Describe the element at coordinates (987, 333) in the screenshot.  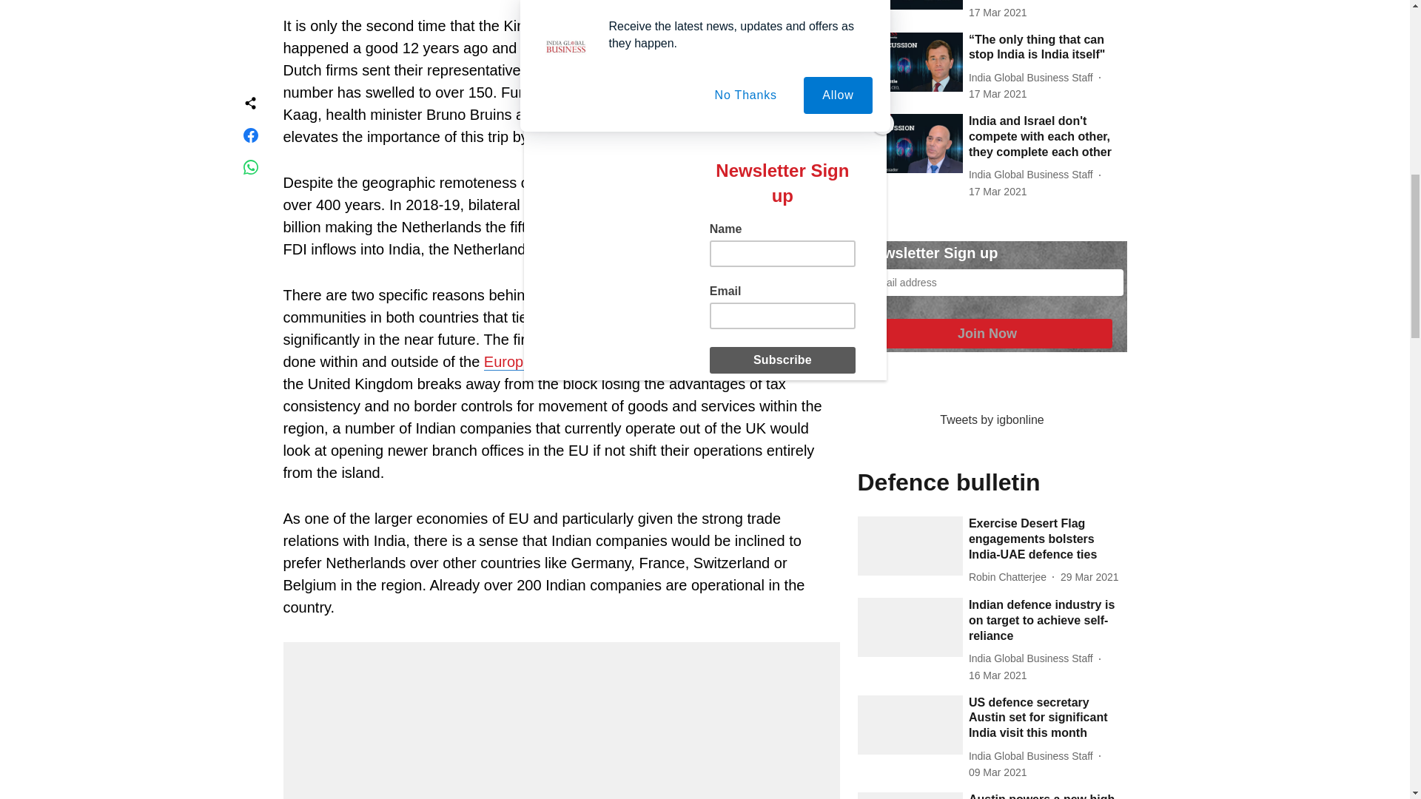
I see `Join Now` at that location.